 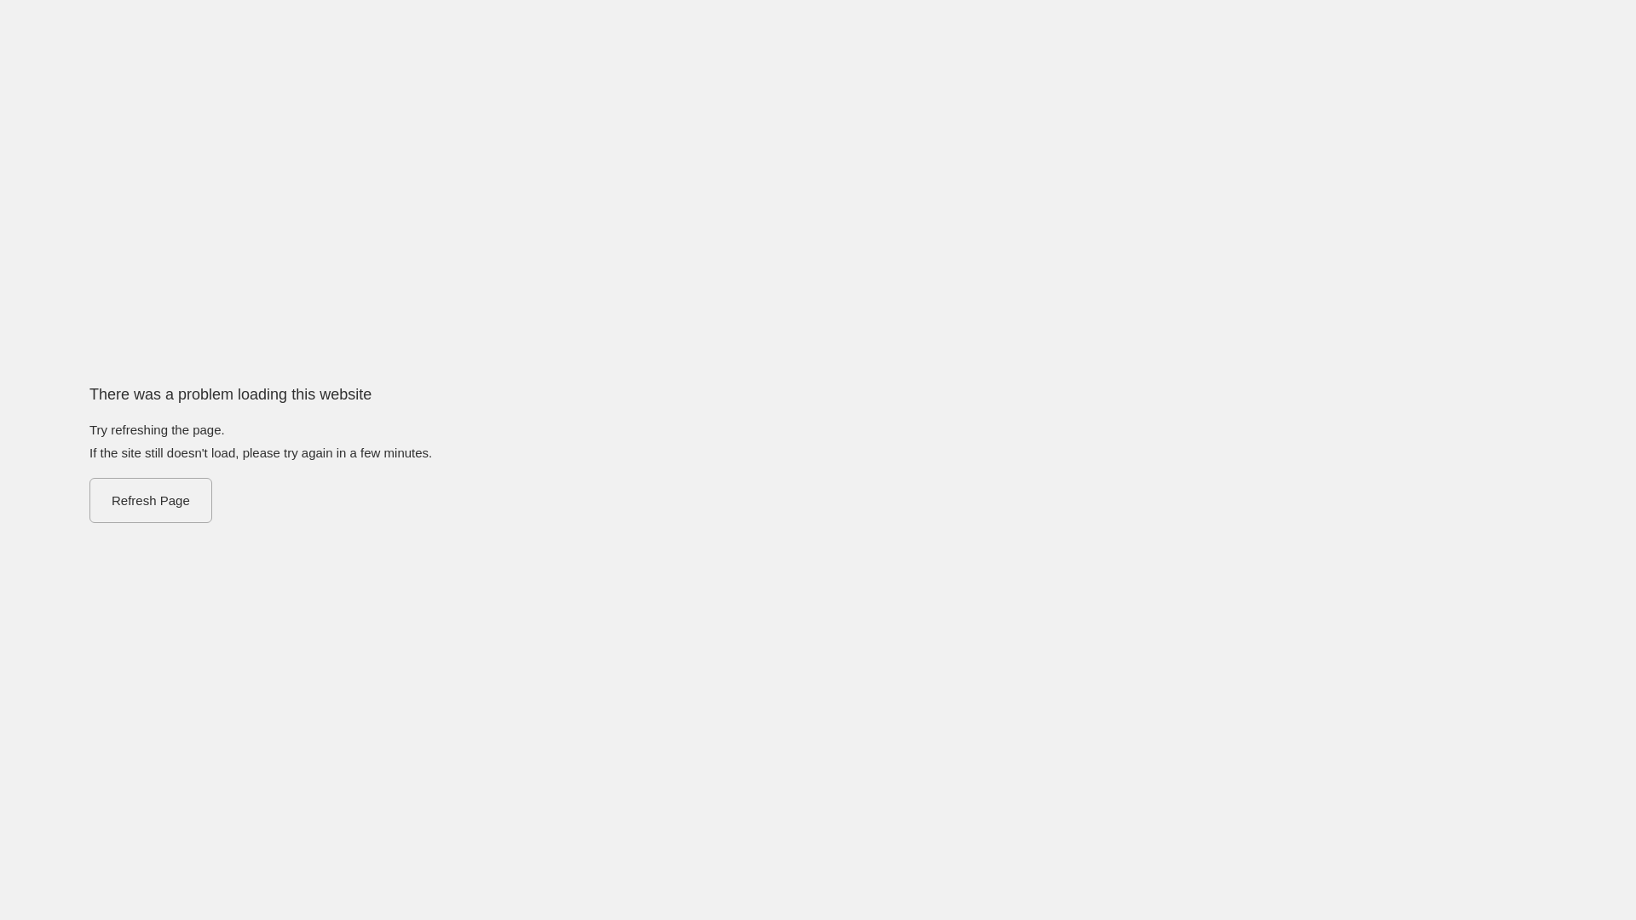 I want to click on Refresh Page, so click(x=151, y=501).